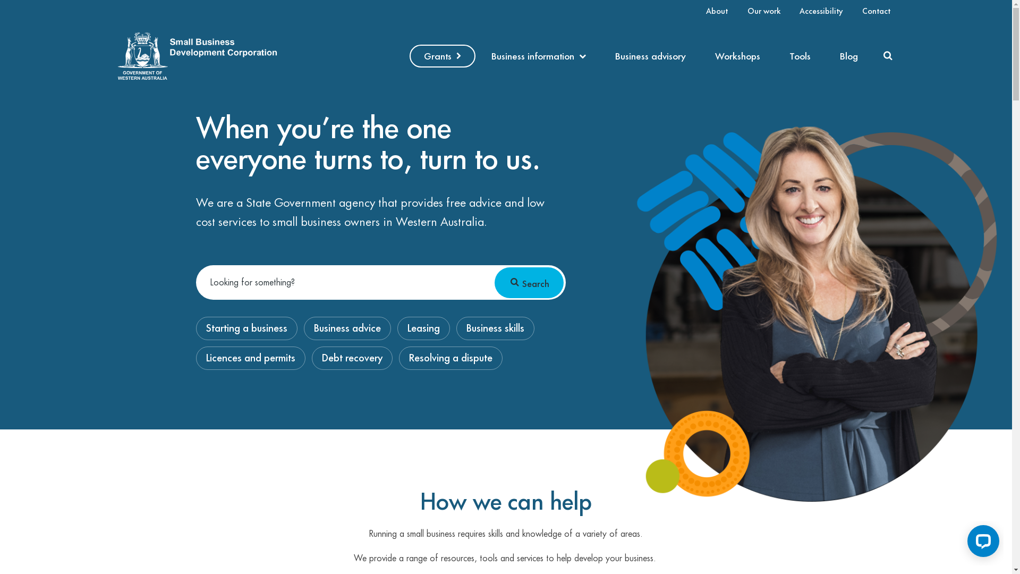 The width and height of the screenshot is (1020, 574). What do you see at coordinates (495, 328) in the screenshot?
I see `Business skills` at bounding box center [495, 328].